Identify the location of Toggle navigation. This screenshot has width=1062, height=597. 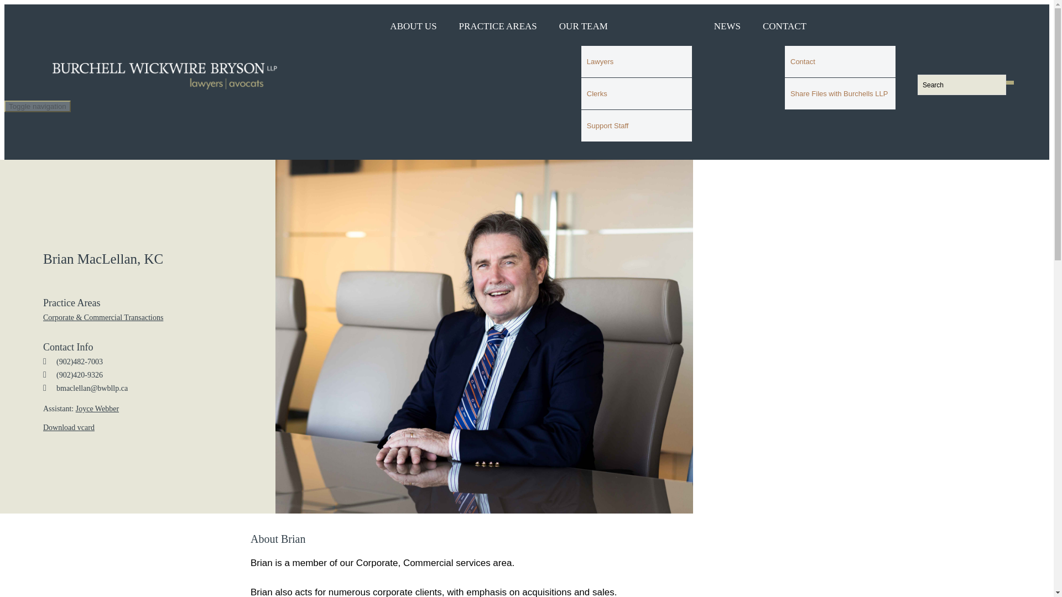
(38, 106).